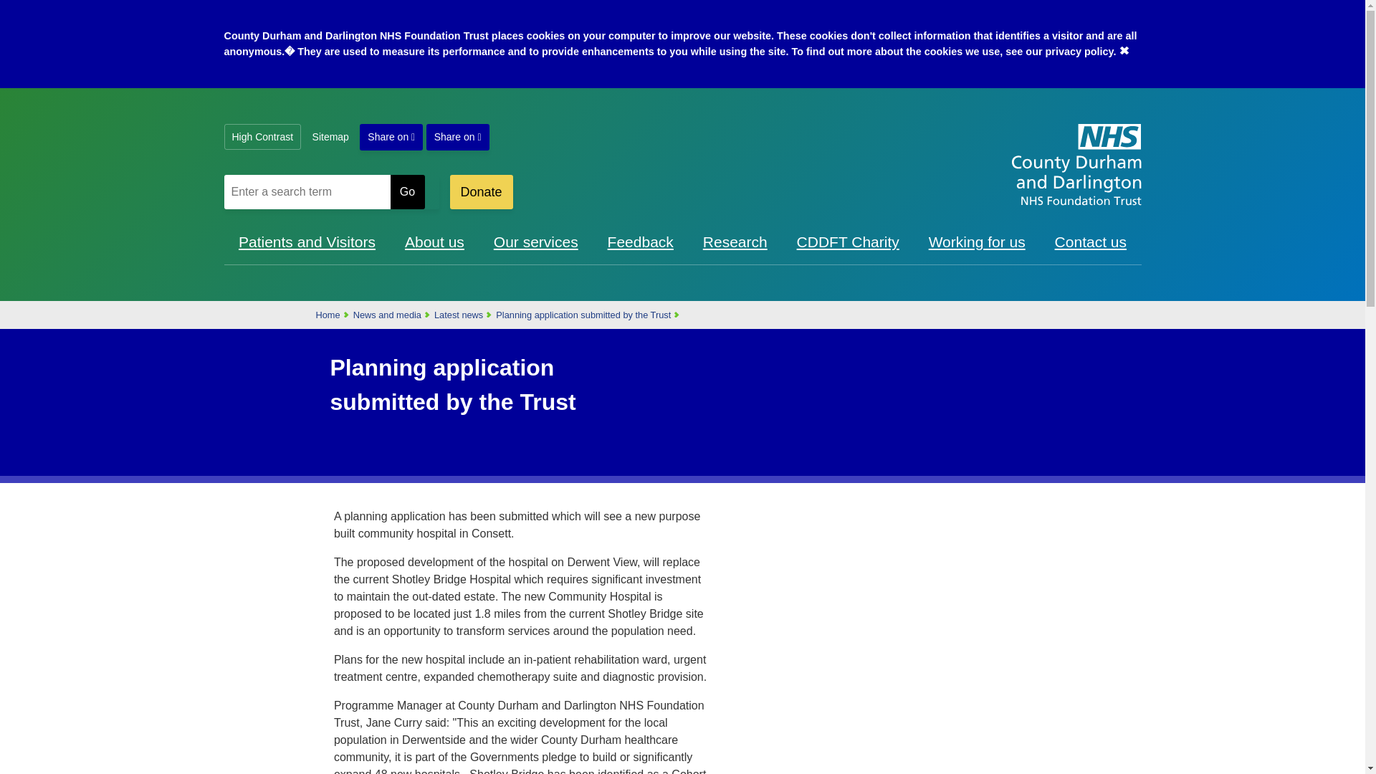  Describe the element at coordinates (536, 242) in the screenshot. I see `Link to Our services` at that location.